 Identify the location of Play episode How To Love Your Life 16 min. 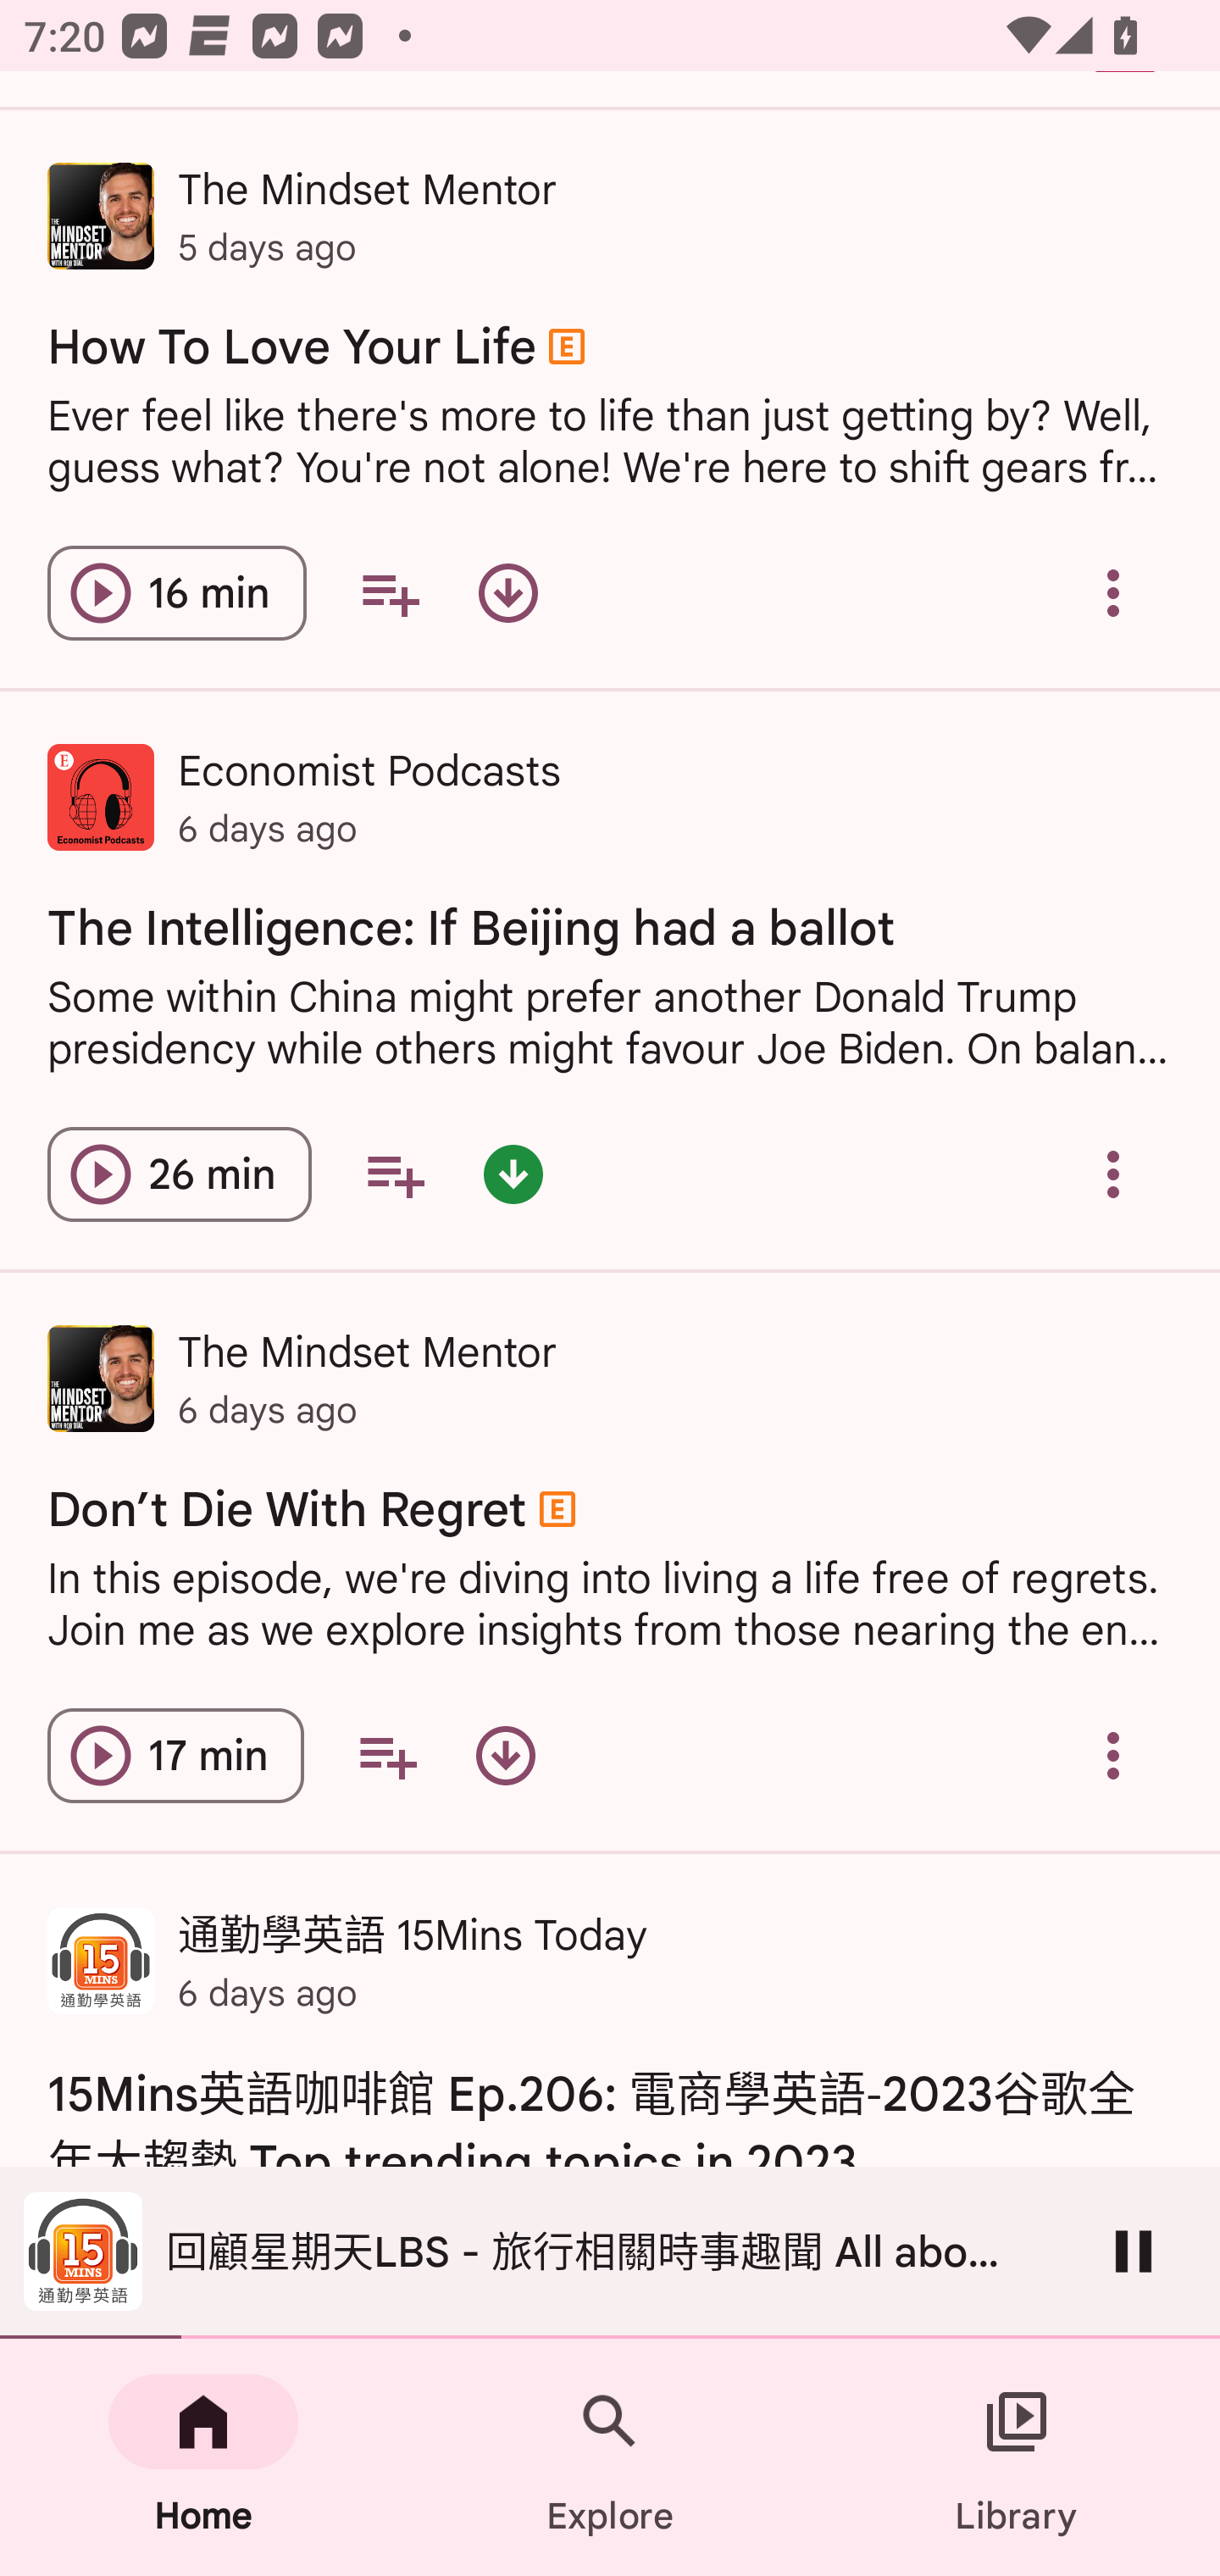
(176, 593).